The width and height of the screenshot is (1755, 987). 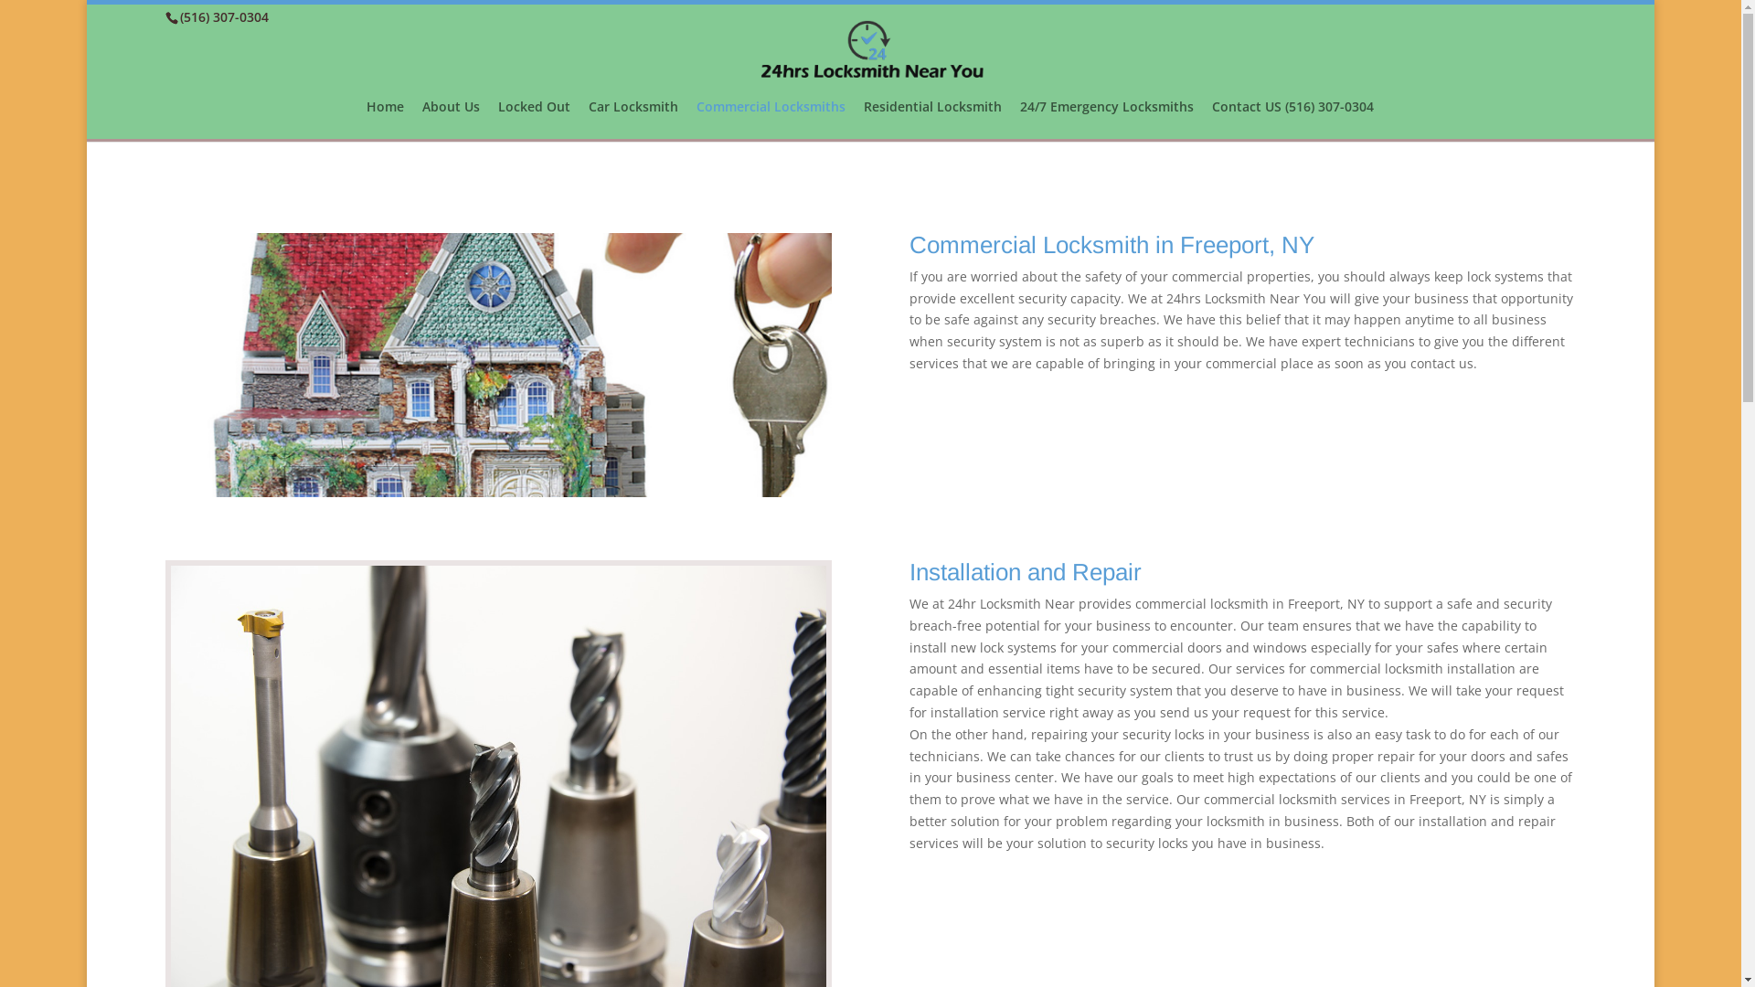 I want to click on Home, so click(x=386, y=120).